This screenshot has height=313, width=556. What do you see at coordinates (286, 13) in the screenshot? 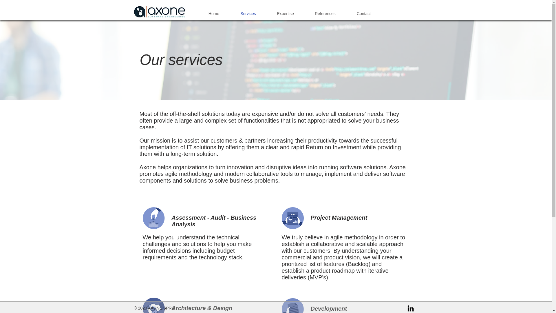
I see `Expertise` at bounding box center [286, 13].